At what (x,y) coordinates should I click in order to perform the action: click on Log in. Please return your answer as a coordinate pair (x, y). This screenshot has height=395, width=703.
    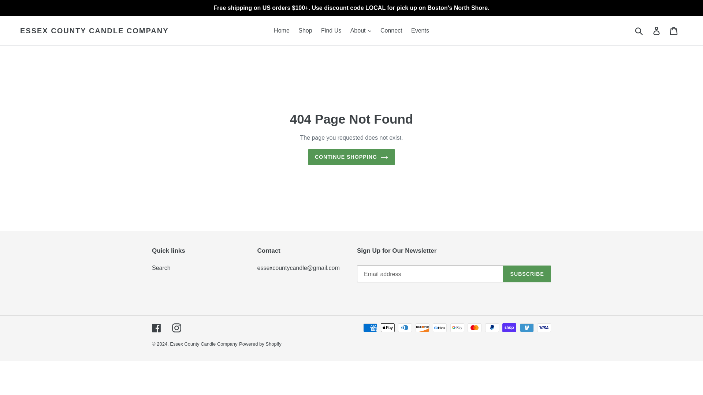
    Looking at the image, I should click on (657, 30).